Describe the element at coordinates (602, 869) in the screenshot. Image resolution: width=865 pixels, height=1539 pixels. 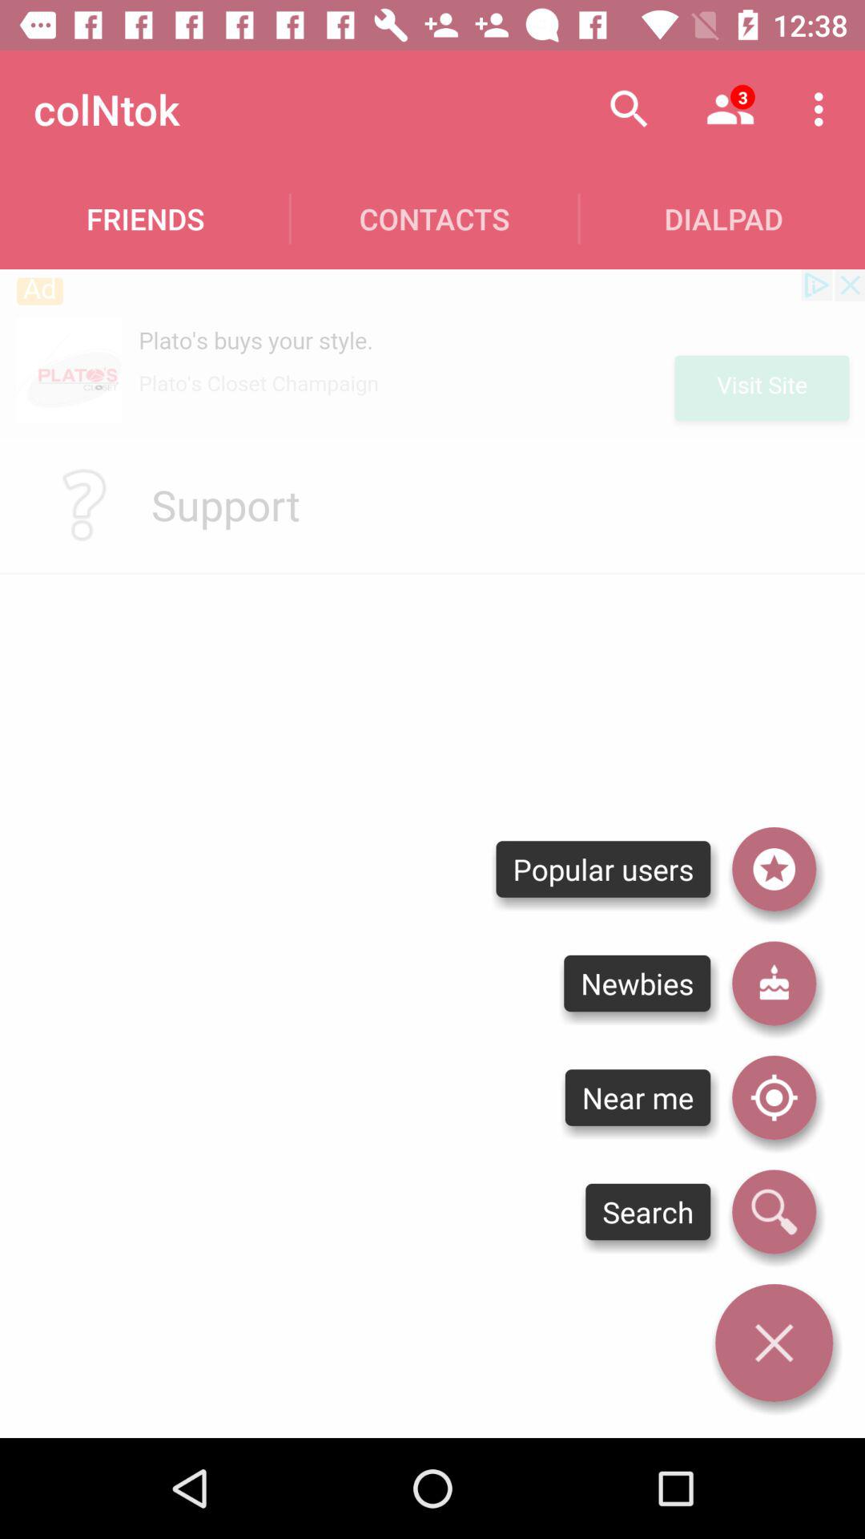
I see `launch the popular users icon` at that location.